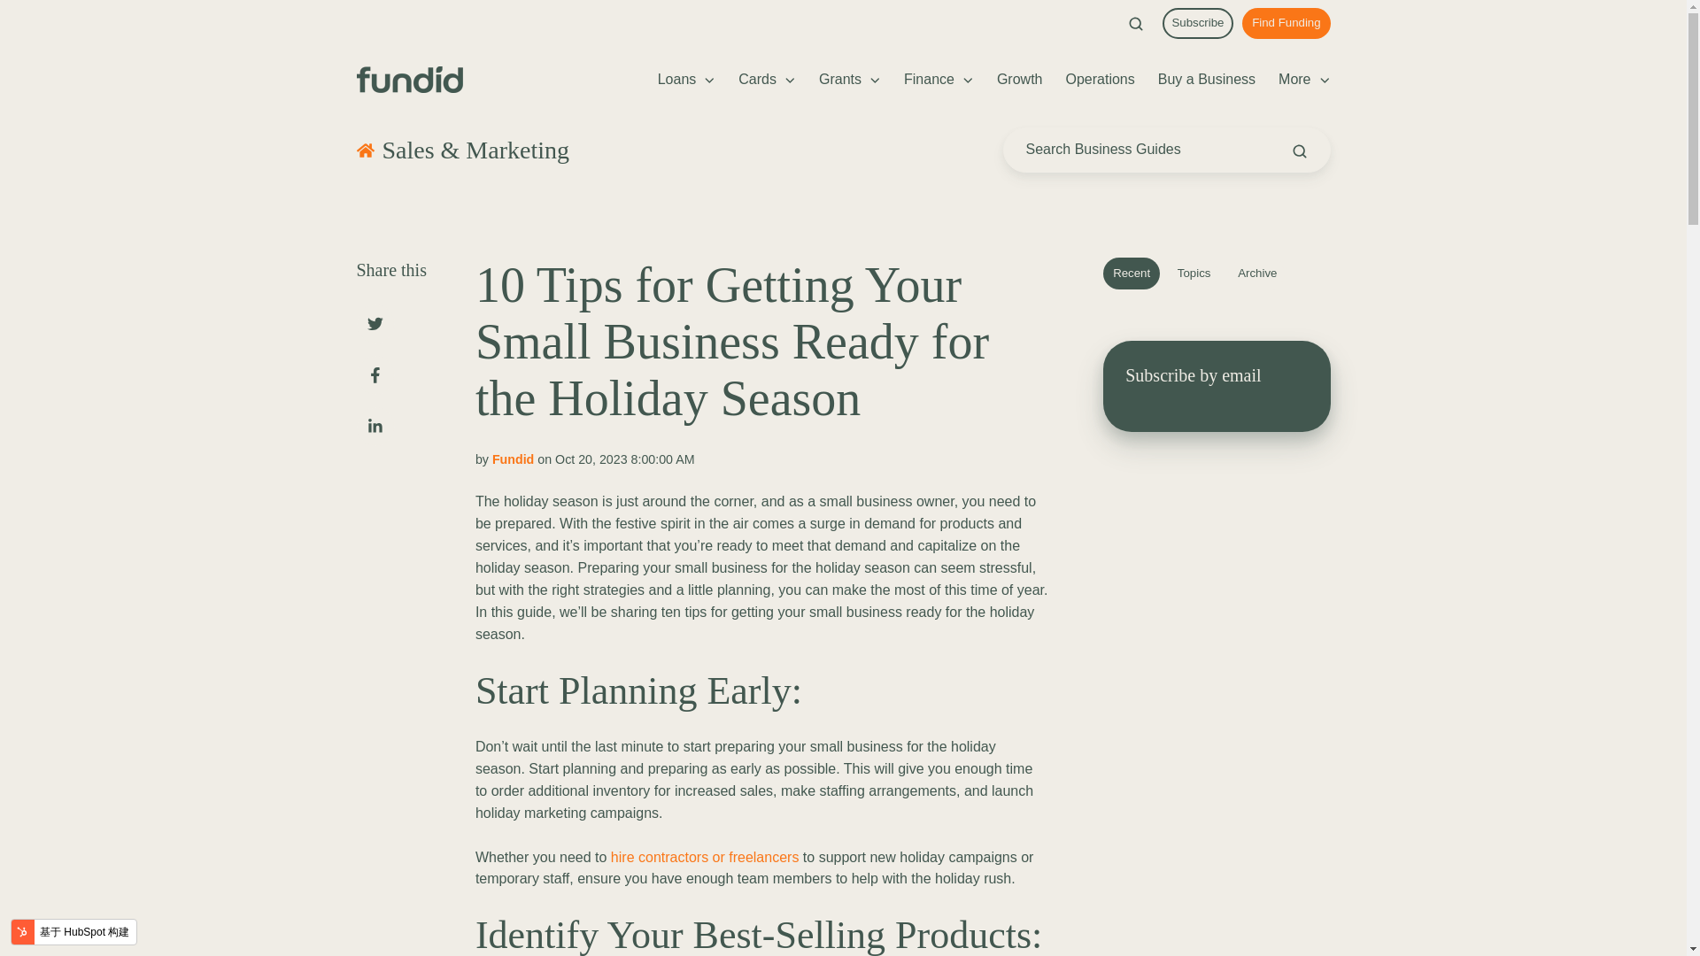  Describe the element at coordinates (1286, 23) in the screenshot. I see `Find Funding` at that location.